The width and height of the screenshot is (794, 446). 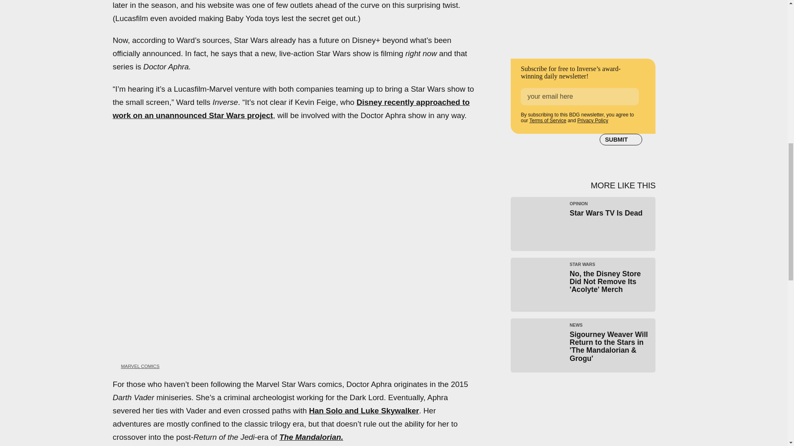 What do you see at coordinates (364, 410) in the screenshot?
I see `Han Solo and Luke Skywalker` at bounding box center [364, 410].